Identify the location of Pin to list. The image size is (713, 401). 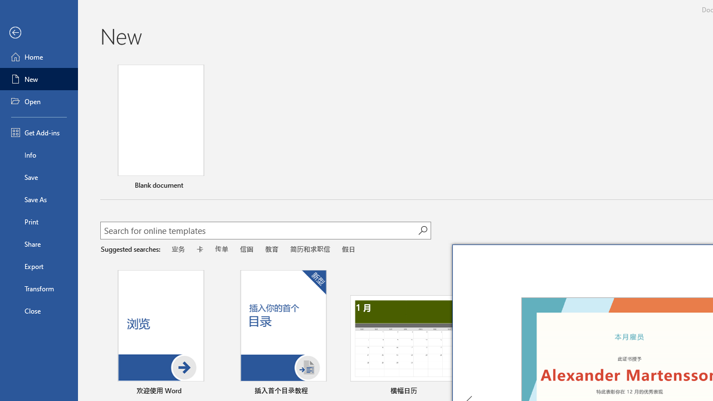
(332, 392).